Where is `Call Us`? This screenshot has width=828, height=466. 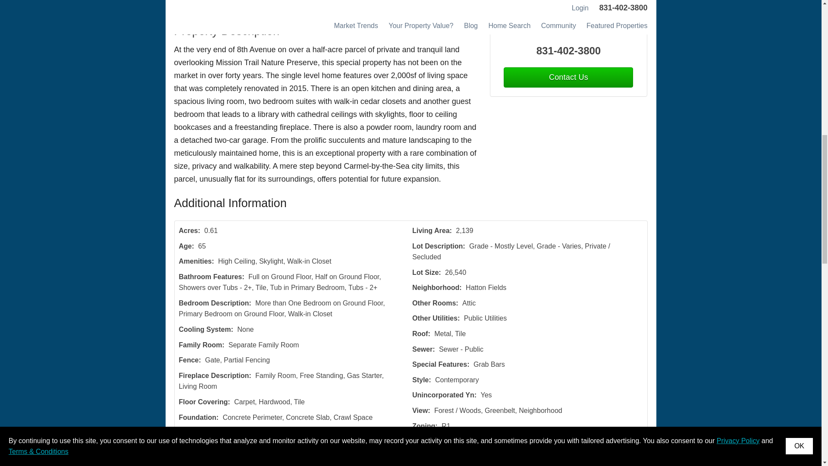
Call Us is located at coordinates (248, 6).